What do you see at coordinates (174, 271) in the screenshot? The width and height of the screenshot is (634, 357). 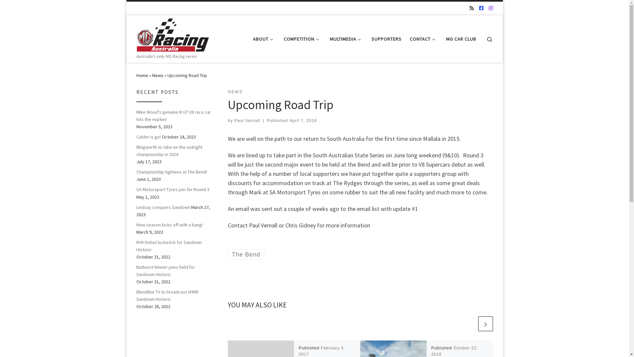 I see `Bathurst Winner joins field for Sandown Historic` at bounding box center [174, 271].